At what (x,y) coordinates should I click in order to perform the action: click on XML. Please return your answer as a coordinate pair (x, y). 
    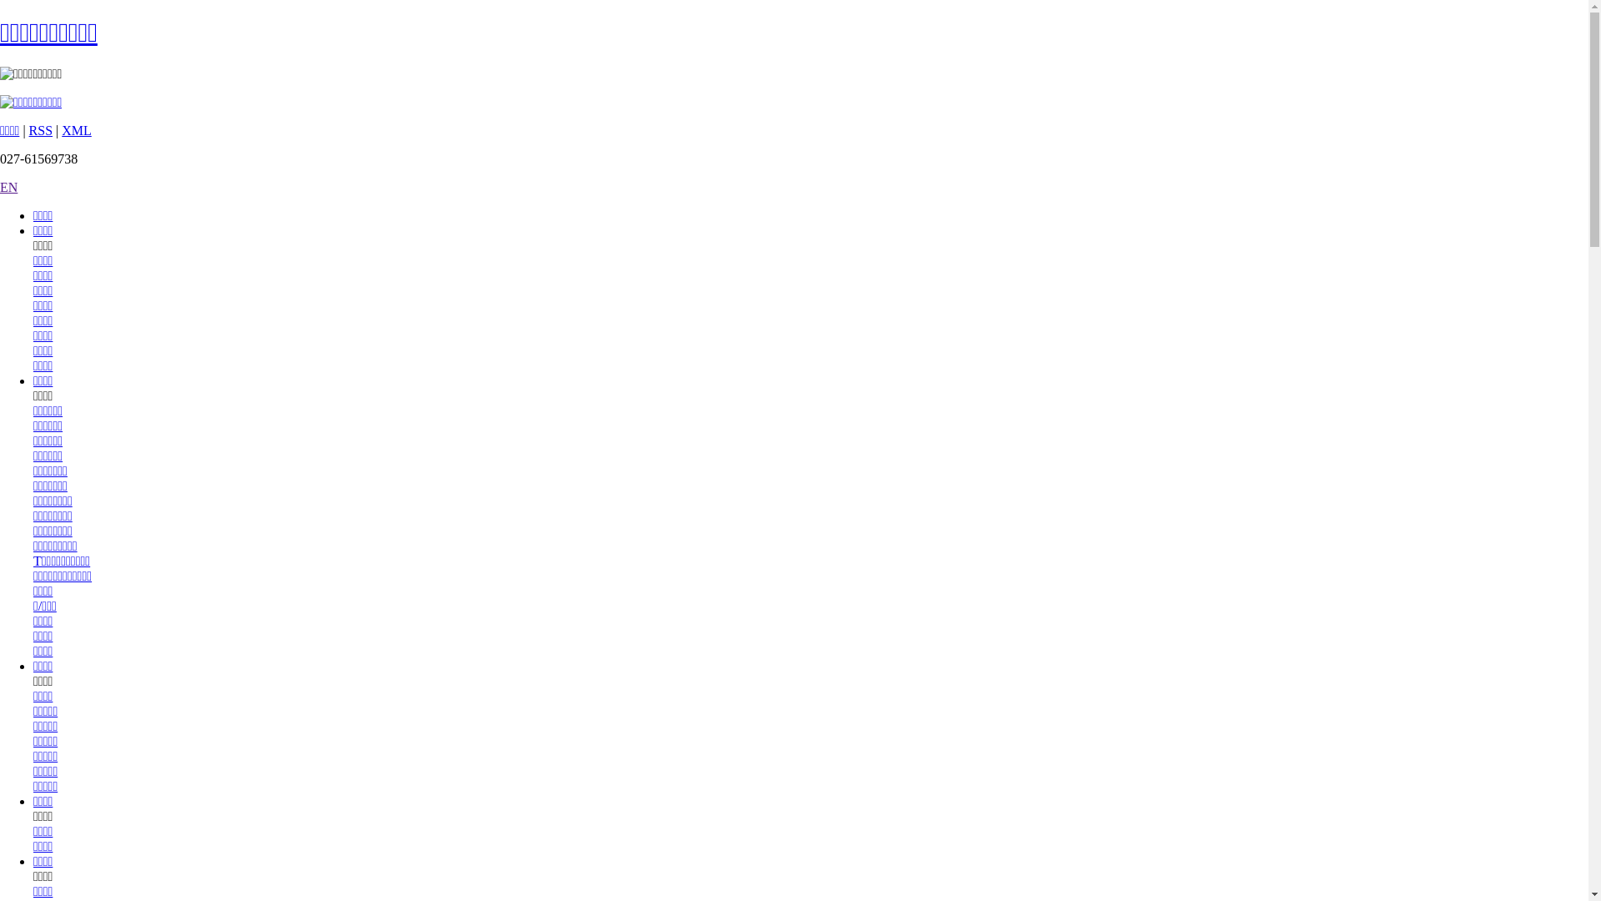
    Looking at the image, I should click on (77, 130).